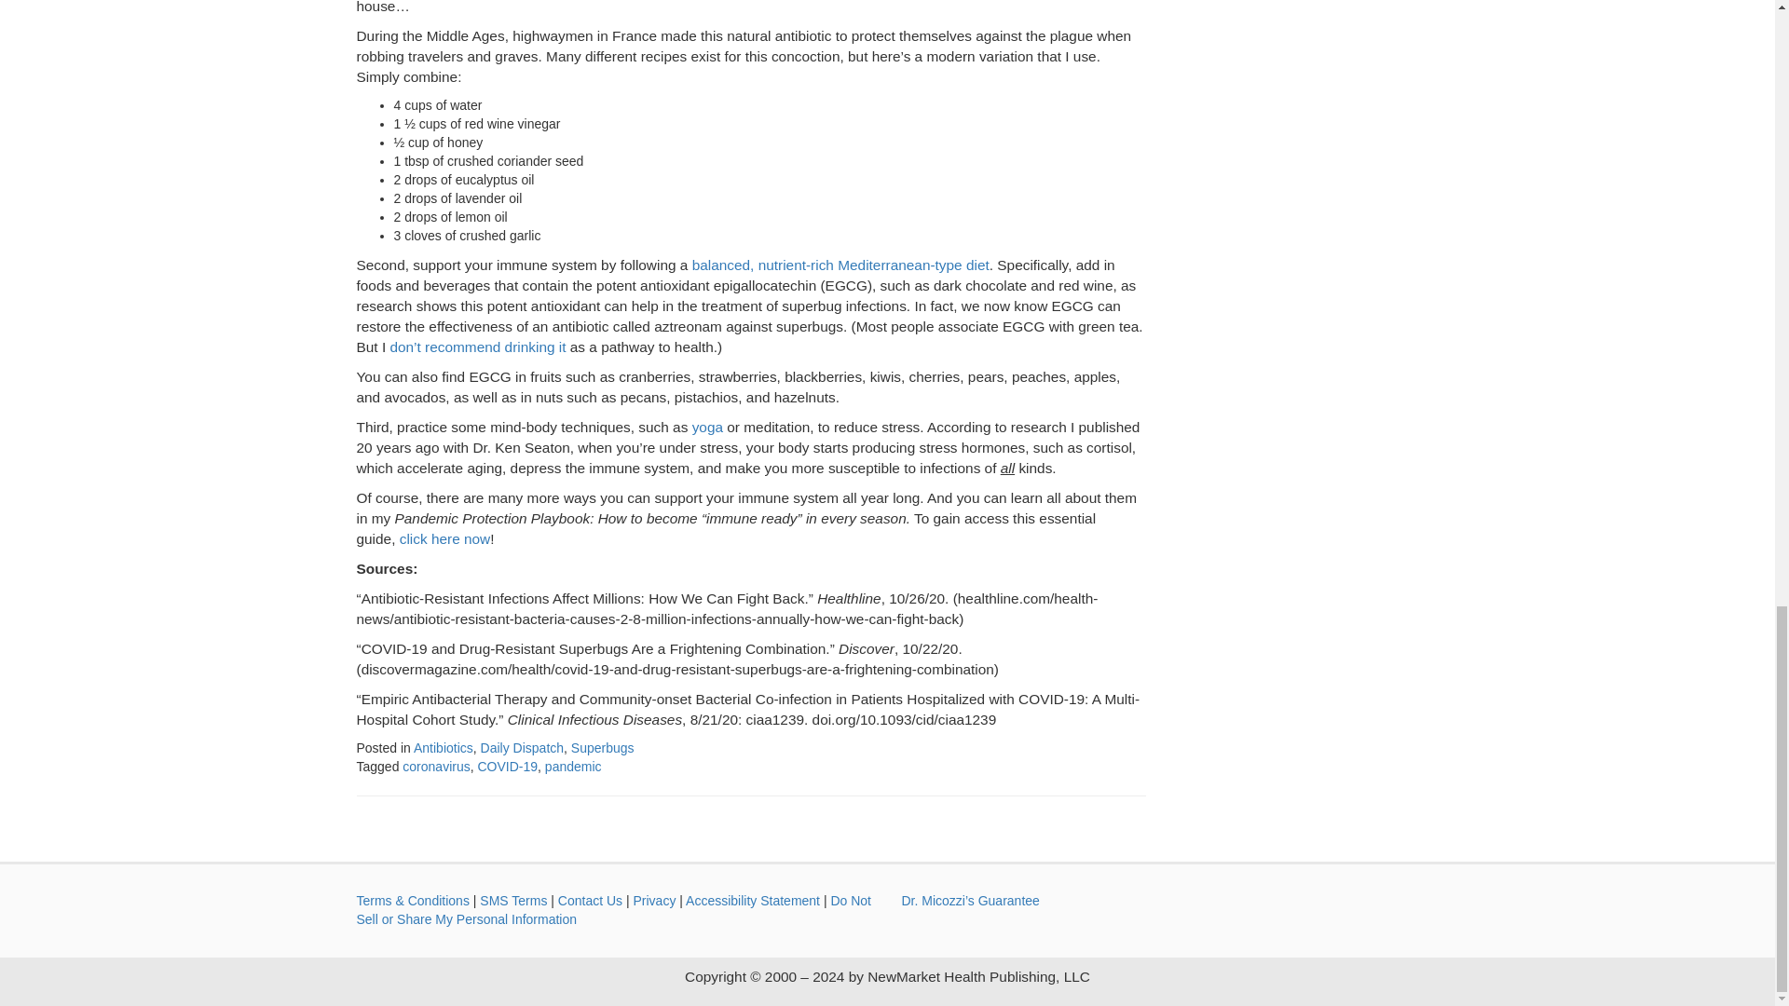 The height and width of the screenshot is (1006, 1789). What do you see at coordinates (444, 538) in the screenshot?
I see `click here now` at bounding box center [444, 538].